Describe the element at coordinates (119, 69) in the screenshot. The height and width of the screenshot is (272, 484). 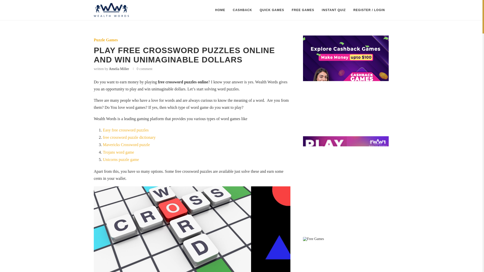
I see `Amelia Miller` at that location.